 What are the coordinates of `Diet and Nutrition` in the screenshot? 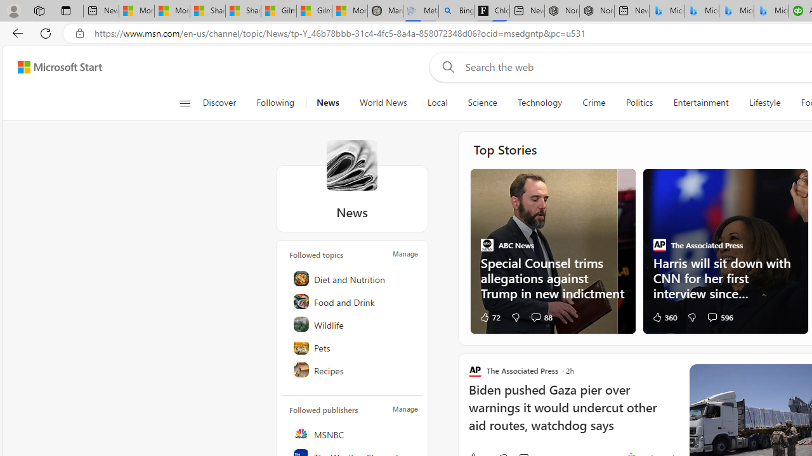 It's located at (353, 279).